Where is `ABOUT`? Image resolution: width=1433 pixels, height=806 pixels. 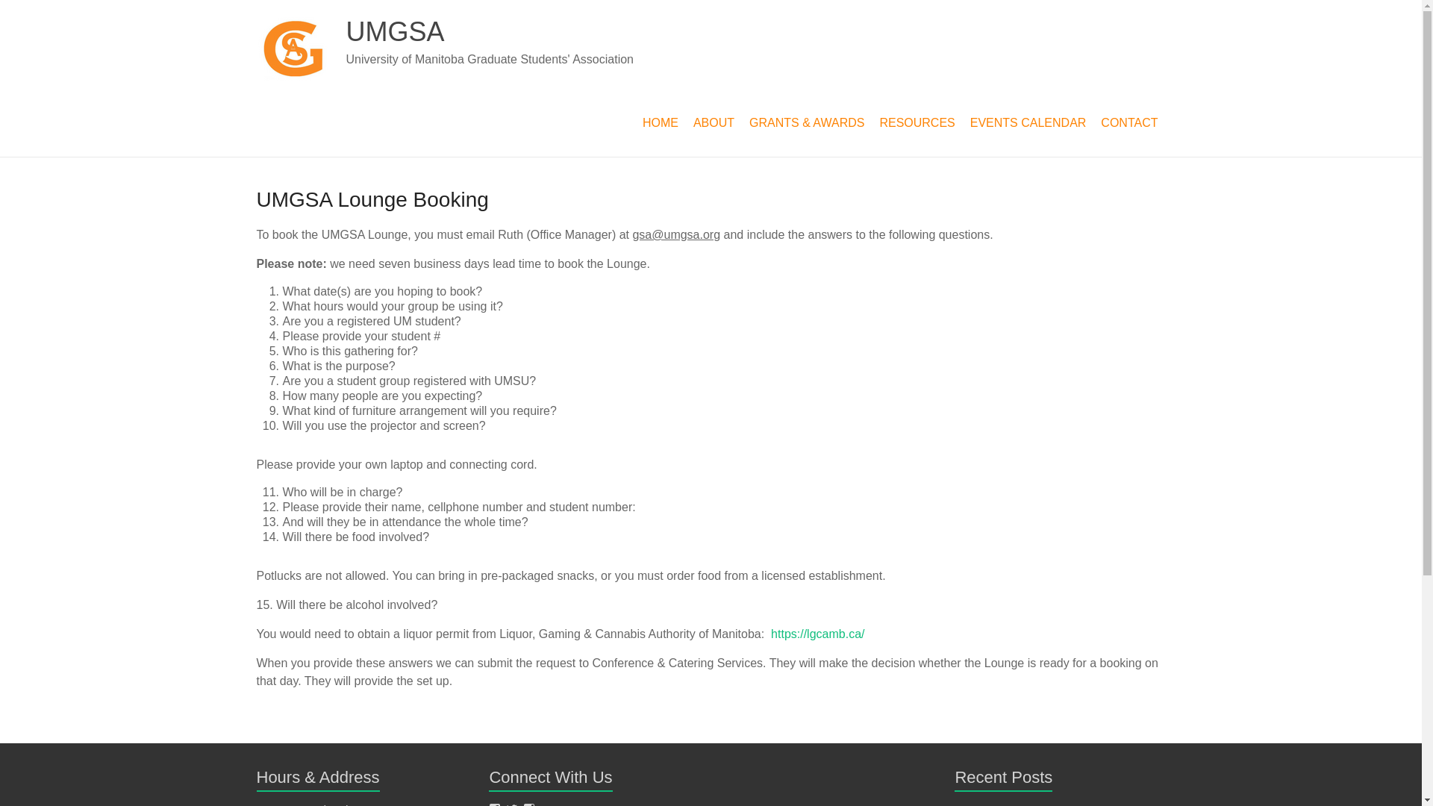
ABOUT is located at coordinates (714, 123).